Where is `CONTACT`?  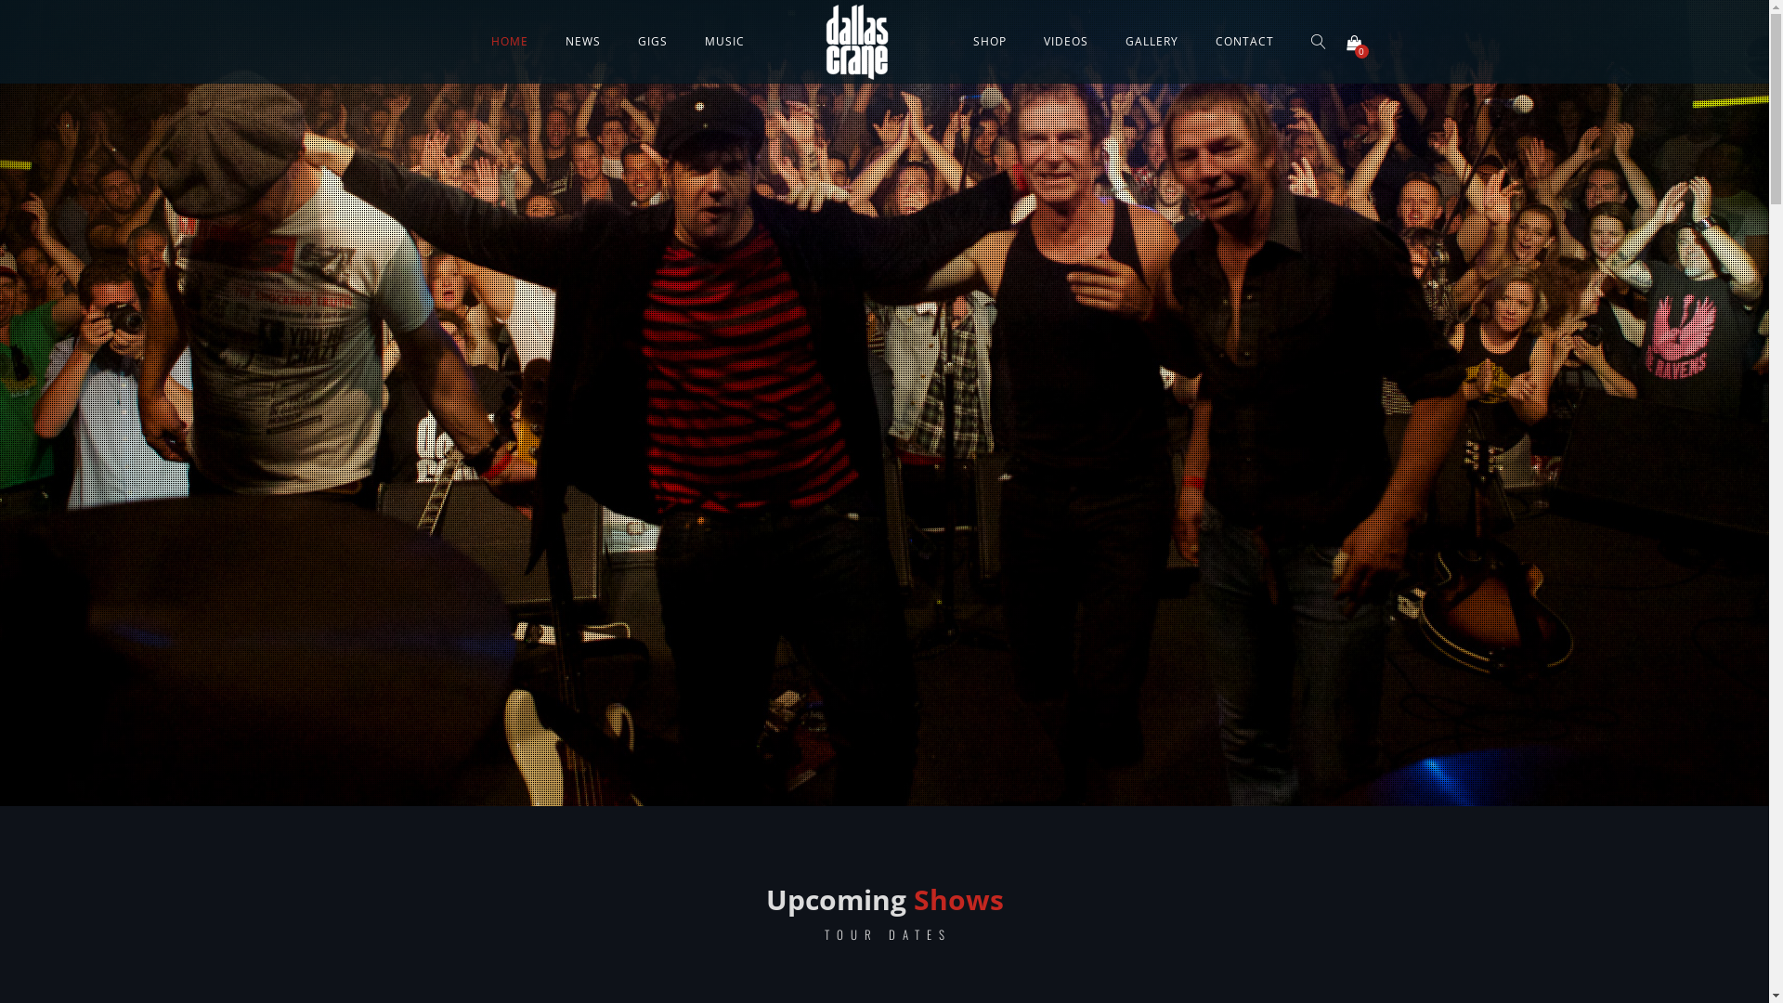 CONTACT is located at coordinates (1244, 41).